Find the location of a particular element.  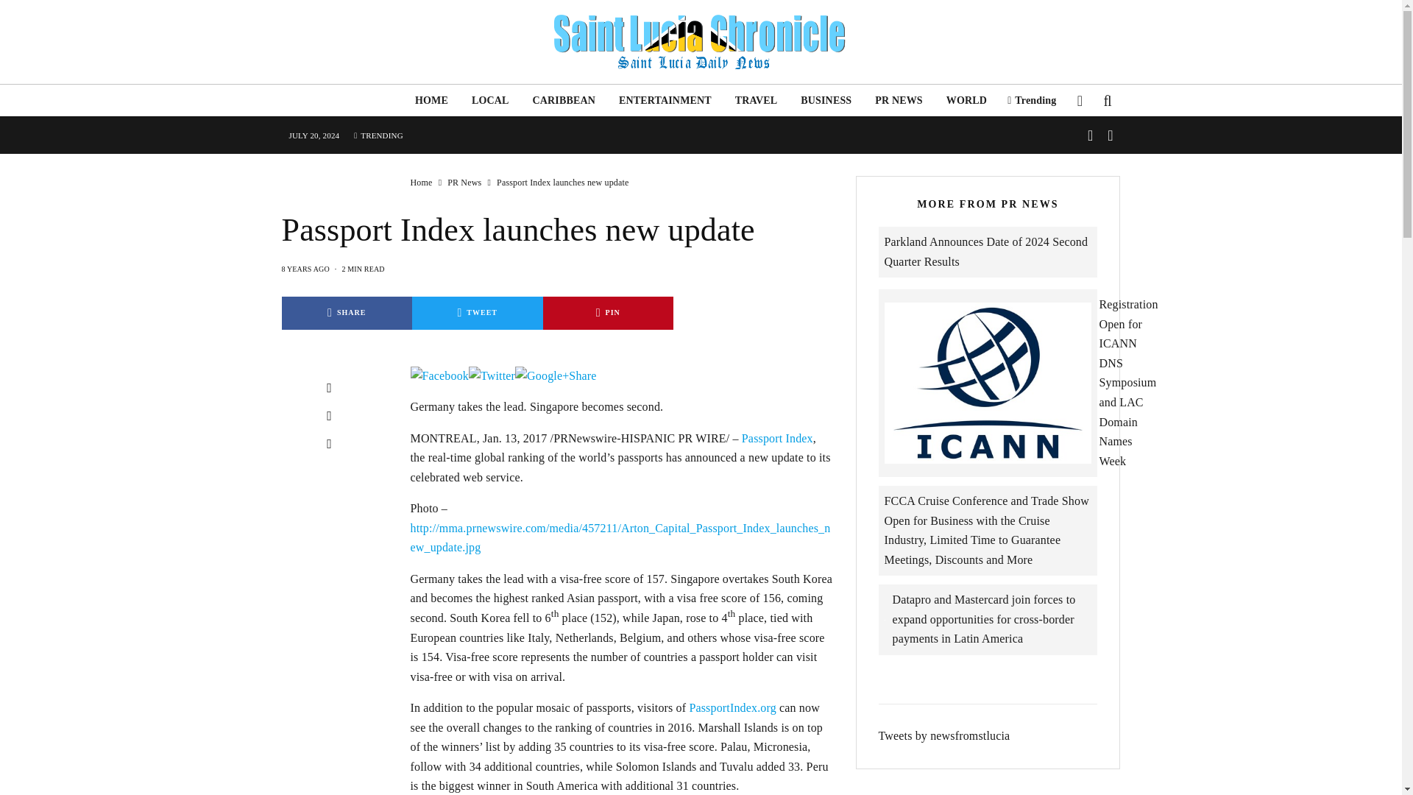

LOCAL is located at coordinates (490, 100).